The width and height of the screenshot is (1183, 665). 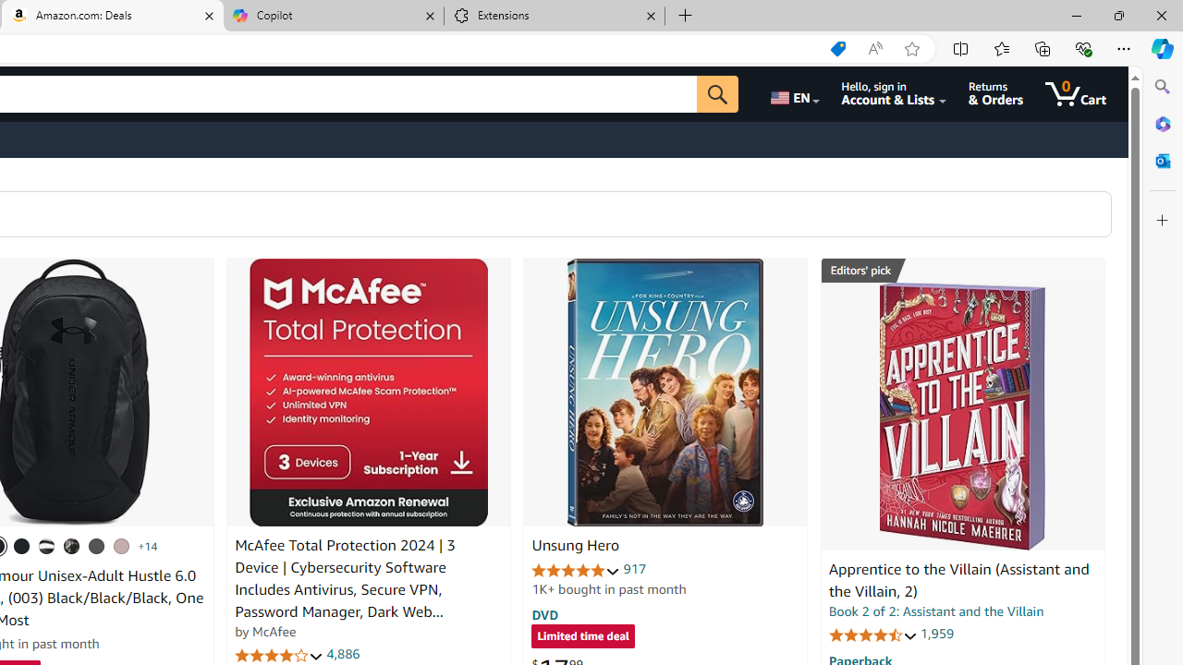 I want to click on Choose a language for shopping., so click(x=793, y=94).